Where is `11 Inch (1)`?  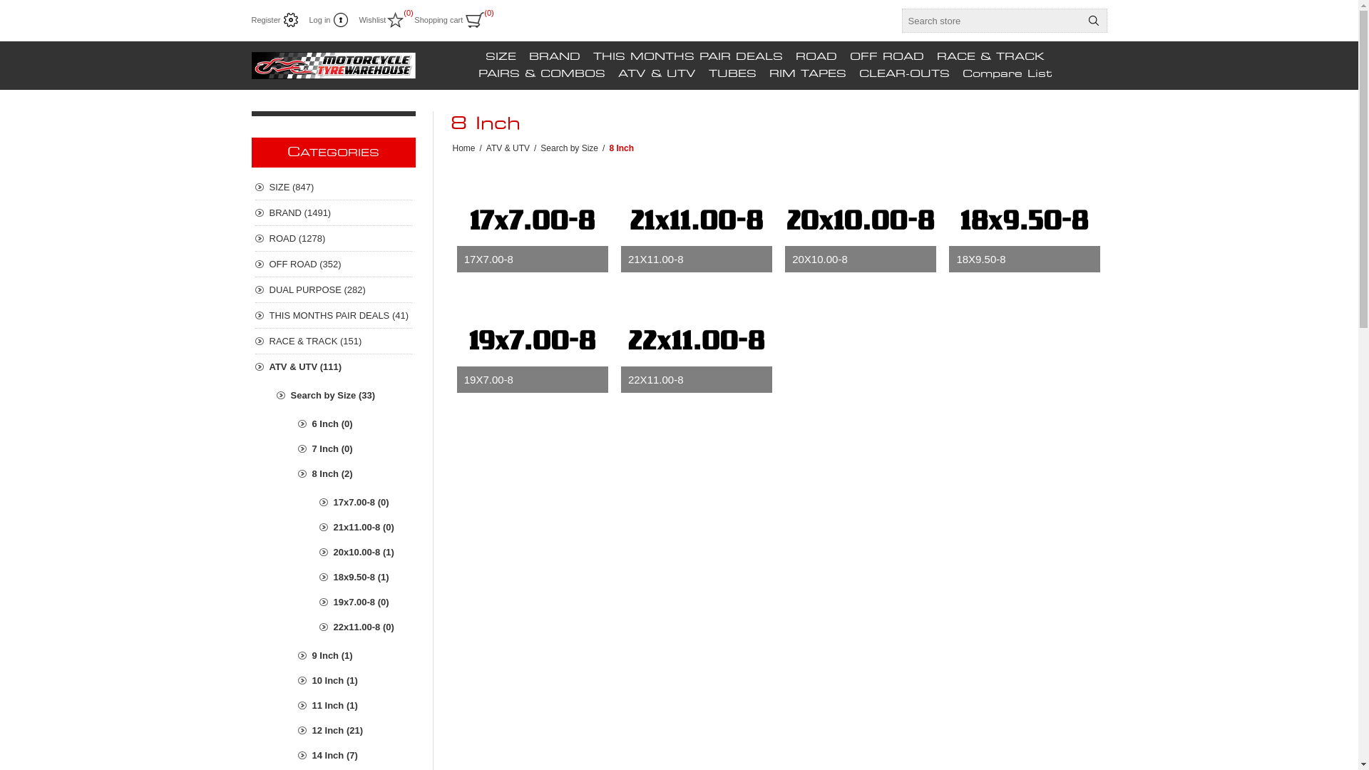 11 Inch (1) is located at coordinates (355, 706).